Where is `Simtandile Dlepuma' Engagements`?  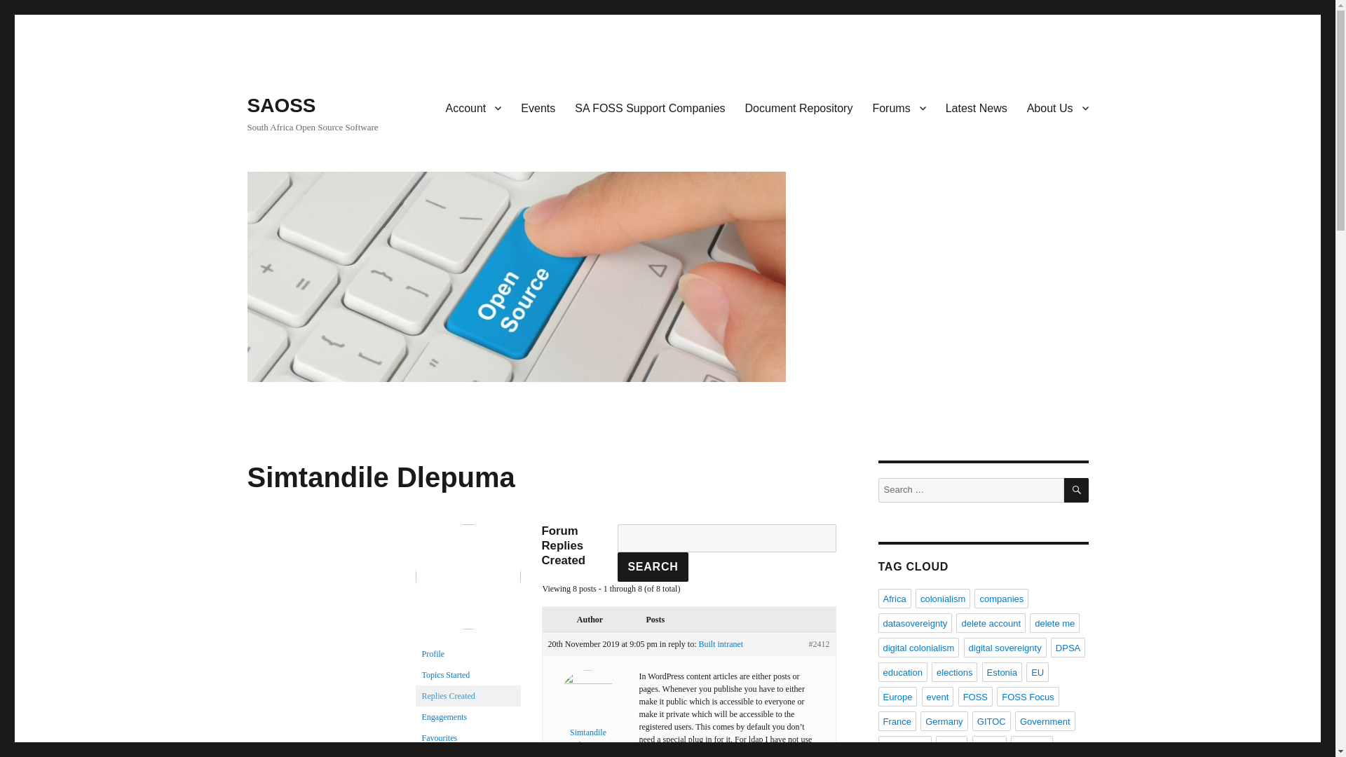
Simtandile Dlepuma' Engagements is located at coordinates (467, 716).